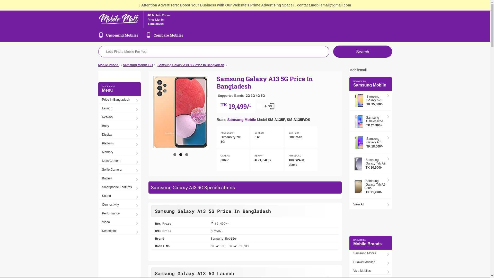 This screenshot has height=278, width=494. I want to click on Platform, so click(119, 144).